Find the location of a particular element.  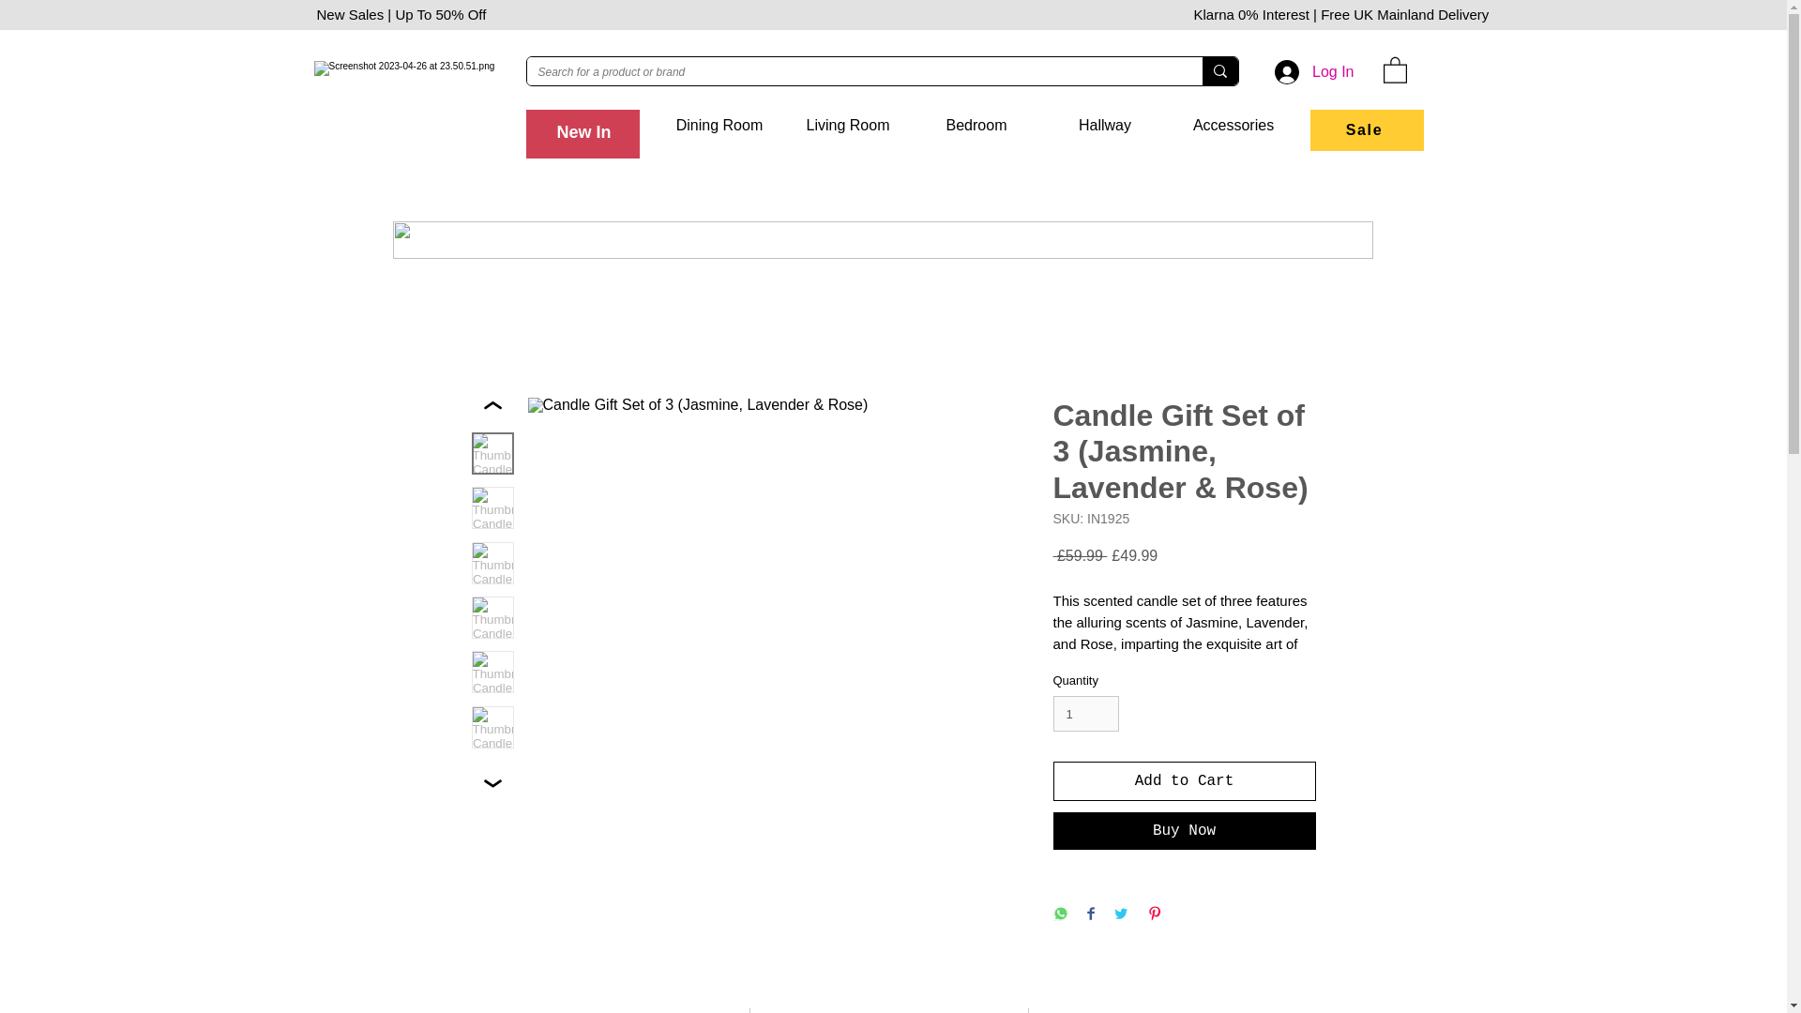

Sale is located at coordinates (1362, 125).